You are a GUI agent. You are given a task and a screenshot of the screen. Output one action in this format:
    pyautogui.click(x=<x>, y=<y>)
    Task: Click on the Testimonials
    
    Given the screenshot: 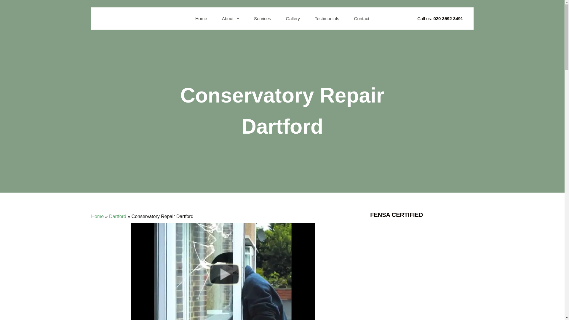 What is the action you would take?
    pyautogui.click(x=327, y=18)
    